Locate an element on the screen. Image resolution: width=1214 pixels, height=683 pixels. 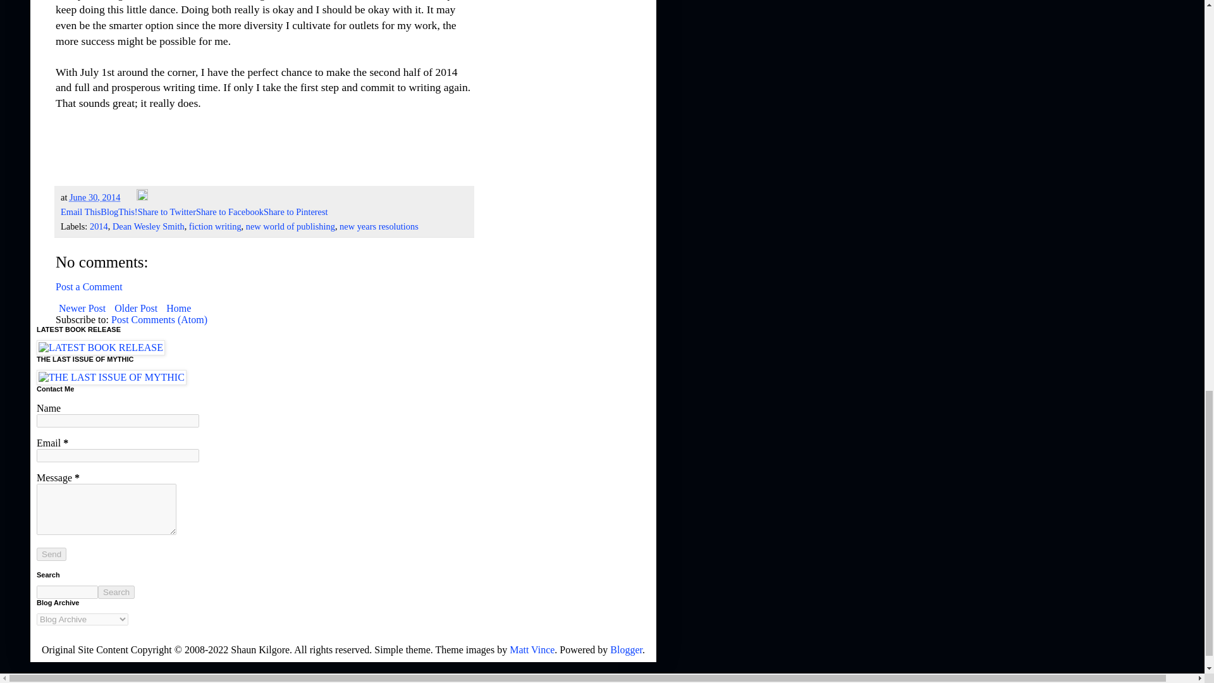
permanent link is located at coordinates (95, 197).